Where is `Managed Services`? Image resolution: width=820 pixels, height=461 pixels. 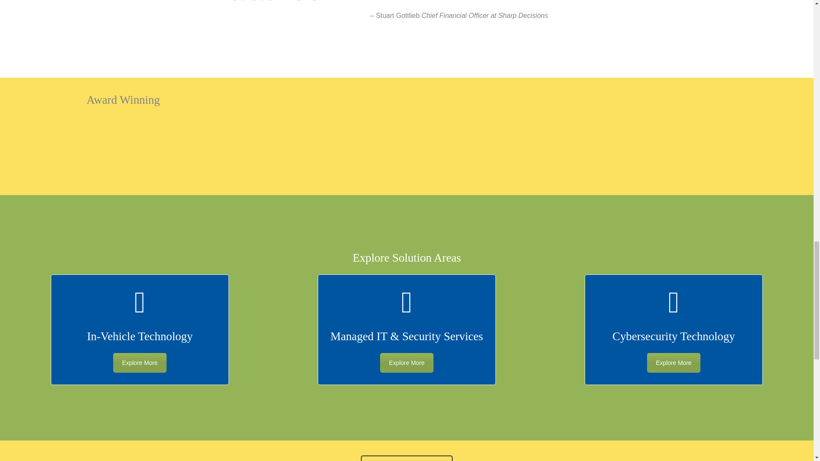
Managed Services is located at coordinates (673, 363).